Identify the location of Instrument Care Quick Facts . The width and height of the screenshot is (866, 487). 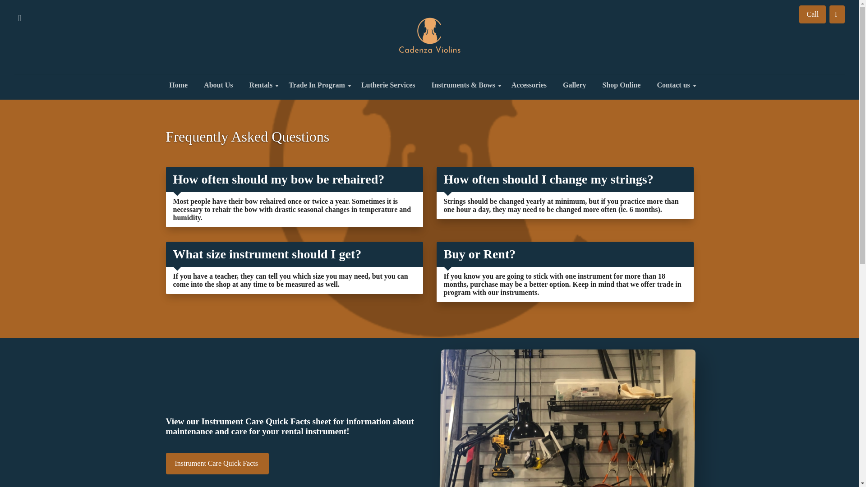
(217, 464).